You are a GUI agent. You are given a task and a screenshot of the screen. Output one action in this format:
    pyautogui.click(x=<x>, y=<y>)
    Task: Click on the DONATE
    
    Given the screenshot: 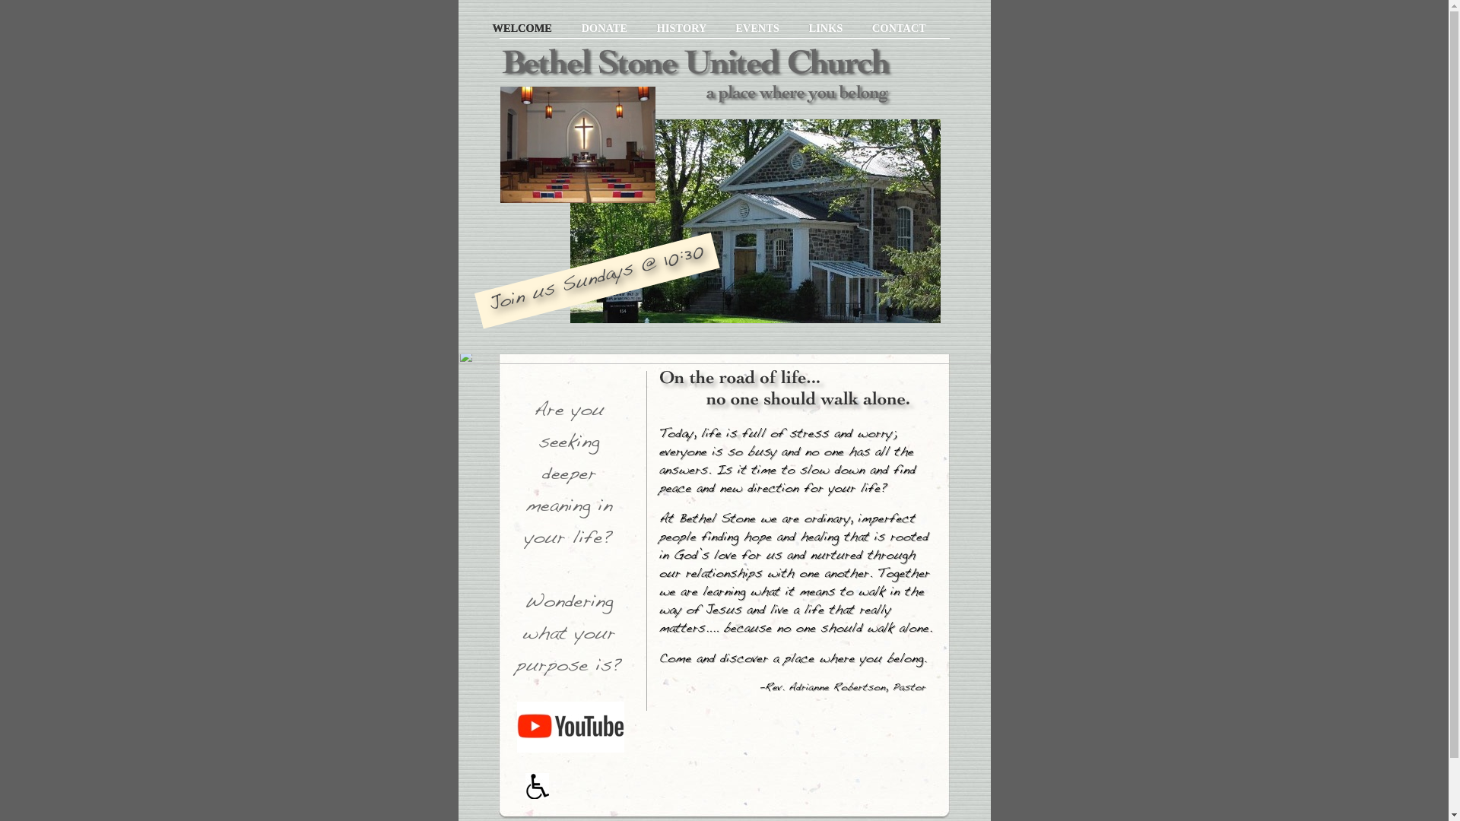 What is the action you would take?
    pyautogui.click(x=605, y=28)
    